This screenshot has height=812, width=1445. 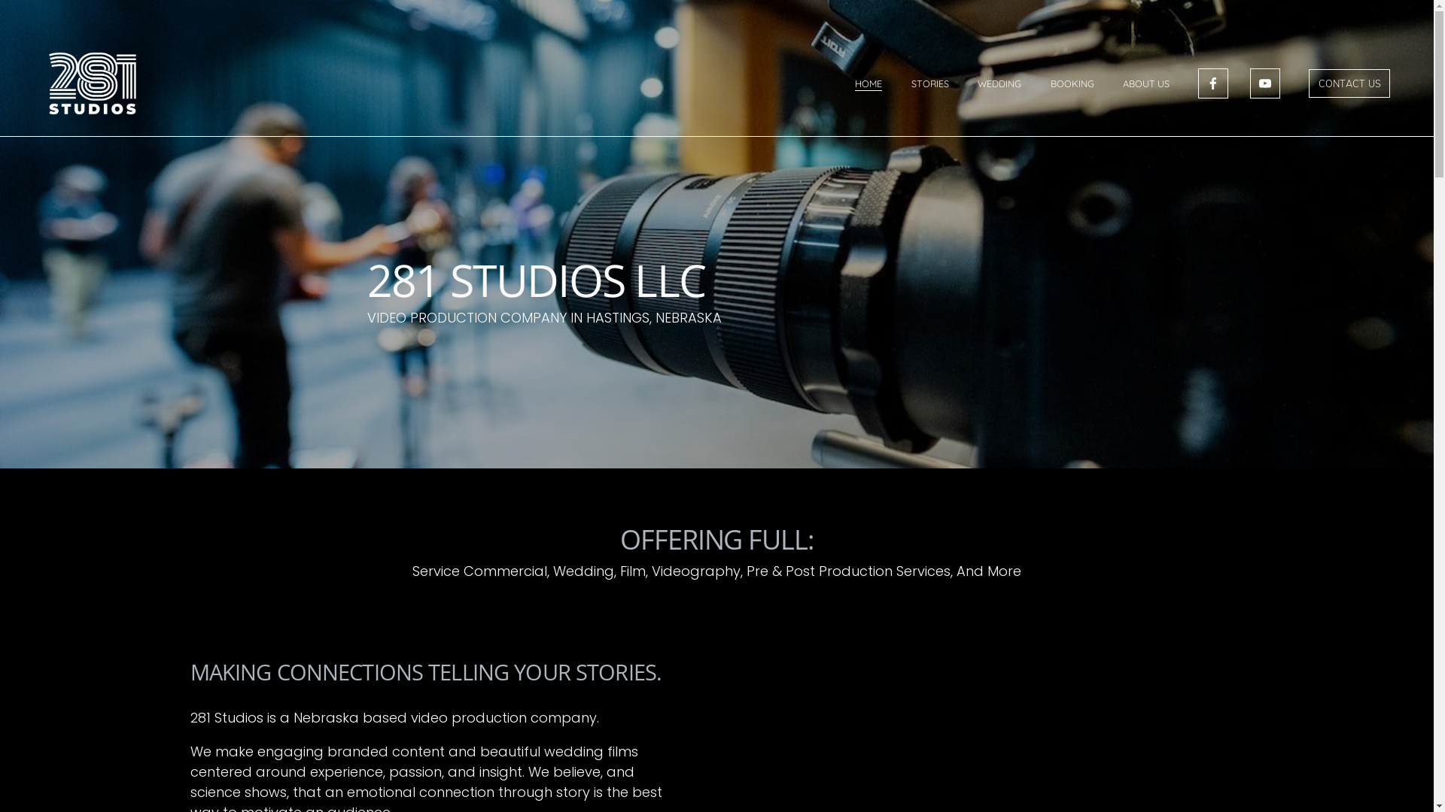 What do you see at coordinates (1146, 83) in the screenshot?
I see `ABOUT US` at bounding box center [1146, 83].